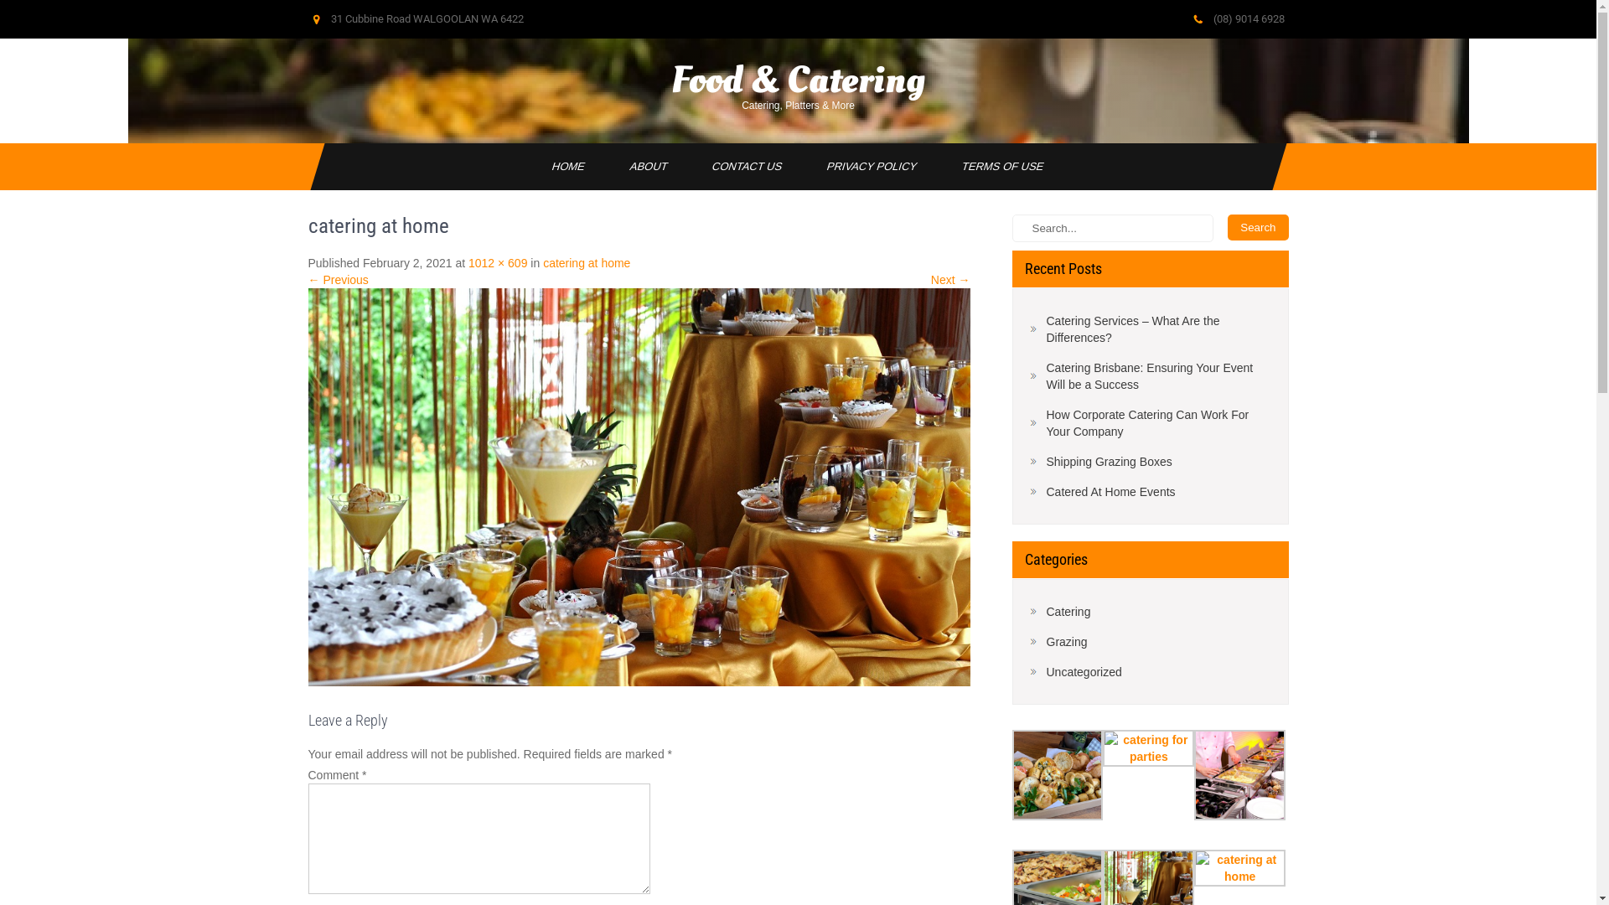 The height and width of the screenshot is (905, 1609). Describe the element at coordinates (587, 263) in the screenshot. I see `catering at home` at that location.